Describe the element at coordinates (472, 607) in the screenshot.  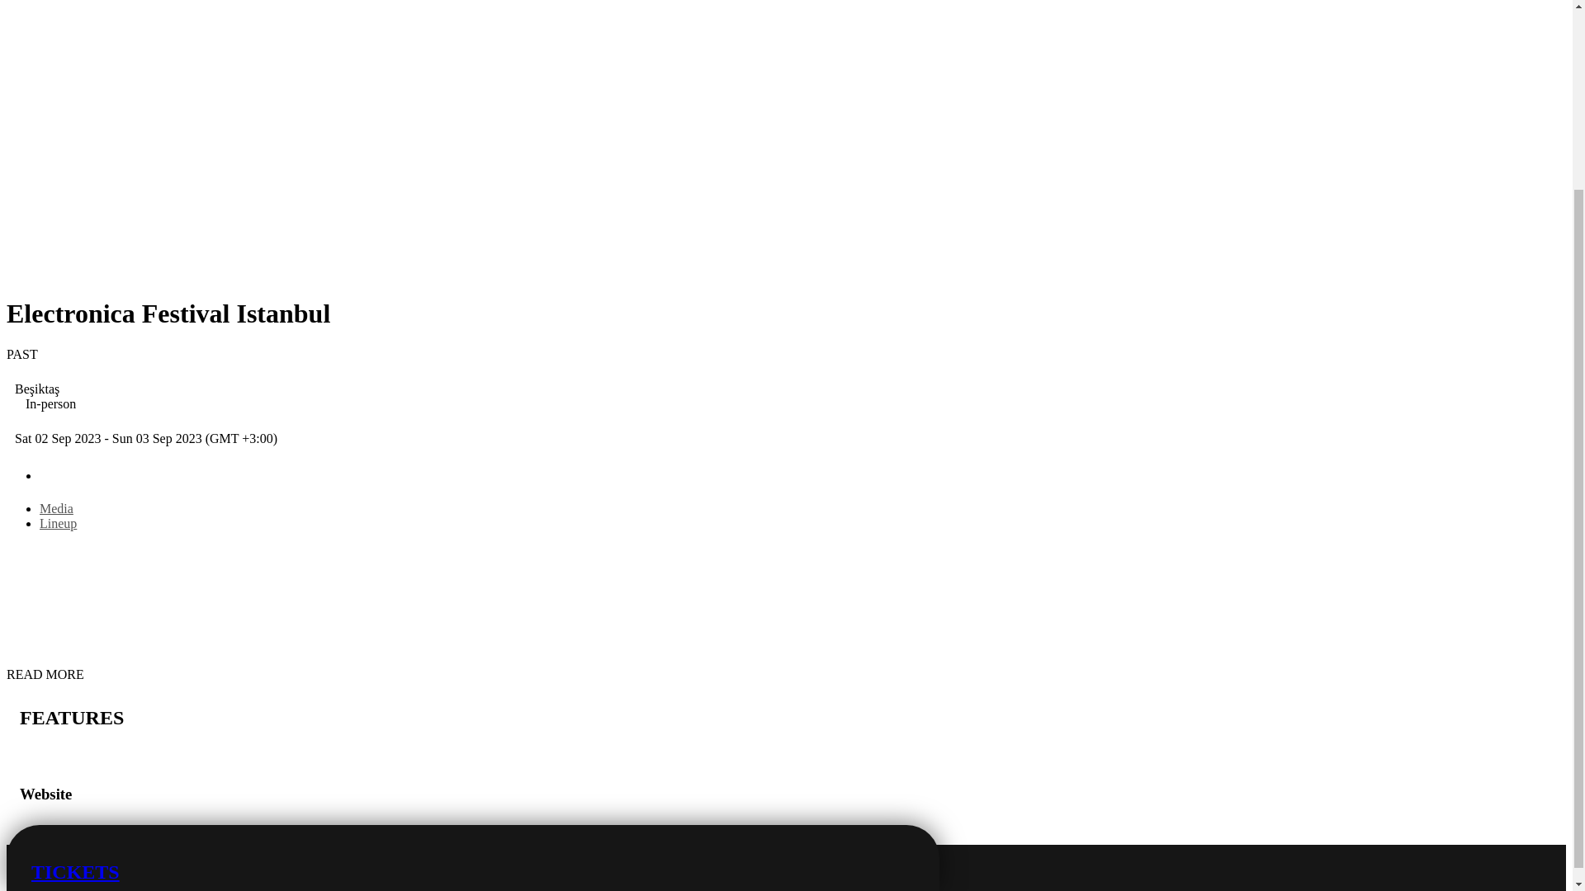
I see `TICKETS` at that location.